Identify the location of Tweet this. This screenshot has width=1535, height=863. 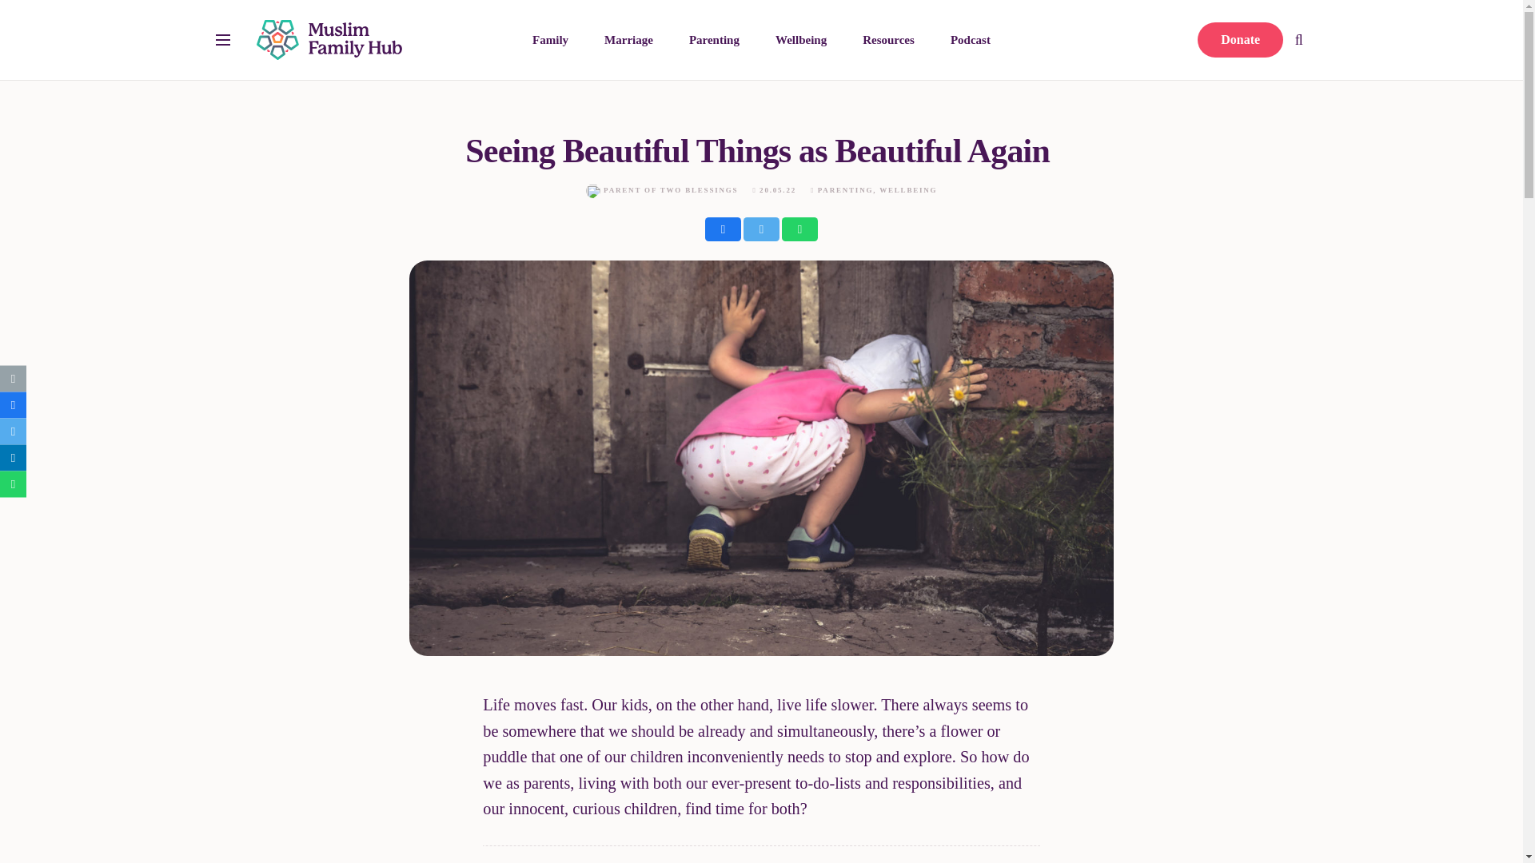
(761, 229).